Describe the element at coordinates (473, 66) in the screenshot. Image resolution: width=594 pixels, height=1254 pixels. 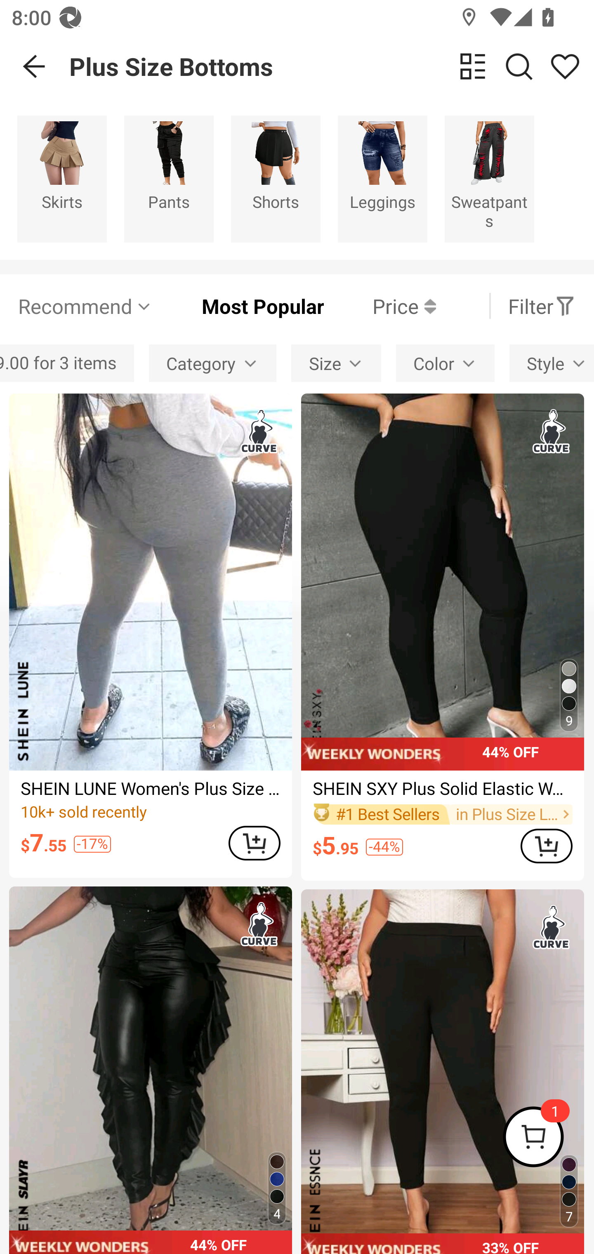
I see `change view` at that location.